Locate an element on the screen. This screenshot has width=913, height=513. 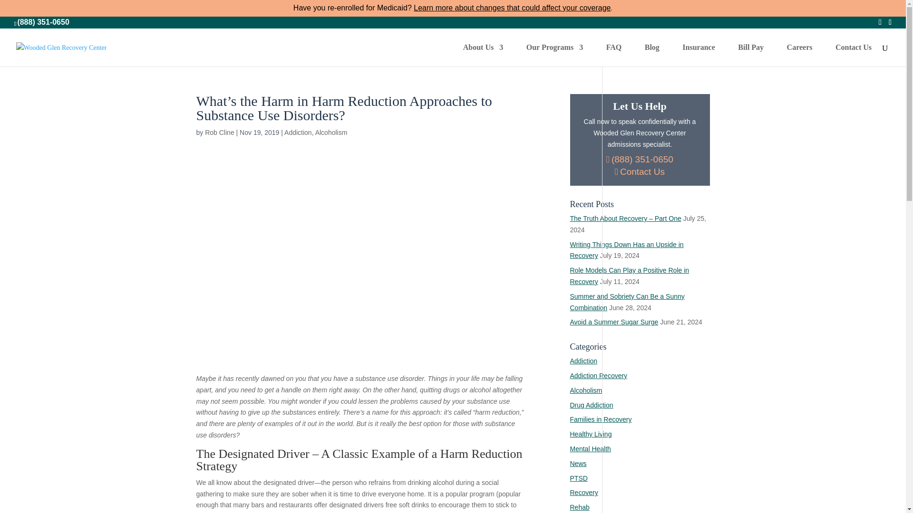
Rob Cline is located at coordinates (219, 133).